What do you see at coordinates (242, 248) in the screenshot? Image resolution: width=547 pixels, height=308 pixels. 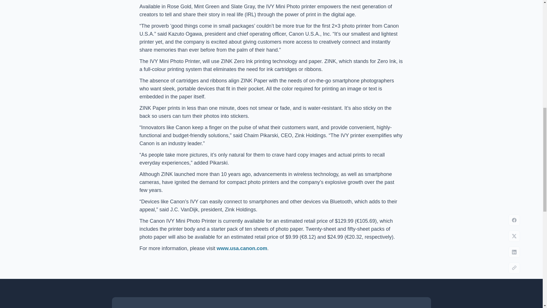 I see `www.usa.canon.com` at bounding box center [242, 248].